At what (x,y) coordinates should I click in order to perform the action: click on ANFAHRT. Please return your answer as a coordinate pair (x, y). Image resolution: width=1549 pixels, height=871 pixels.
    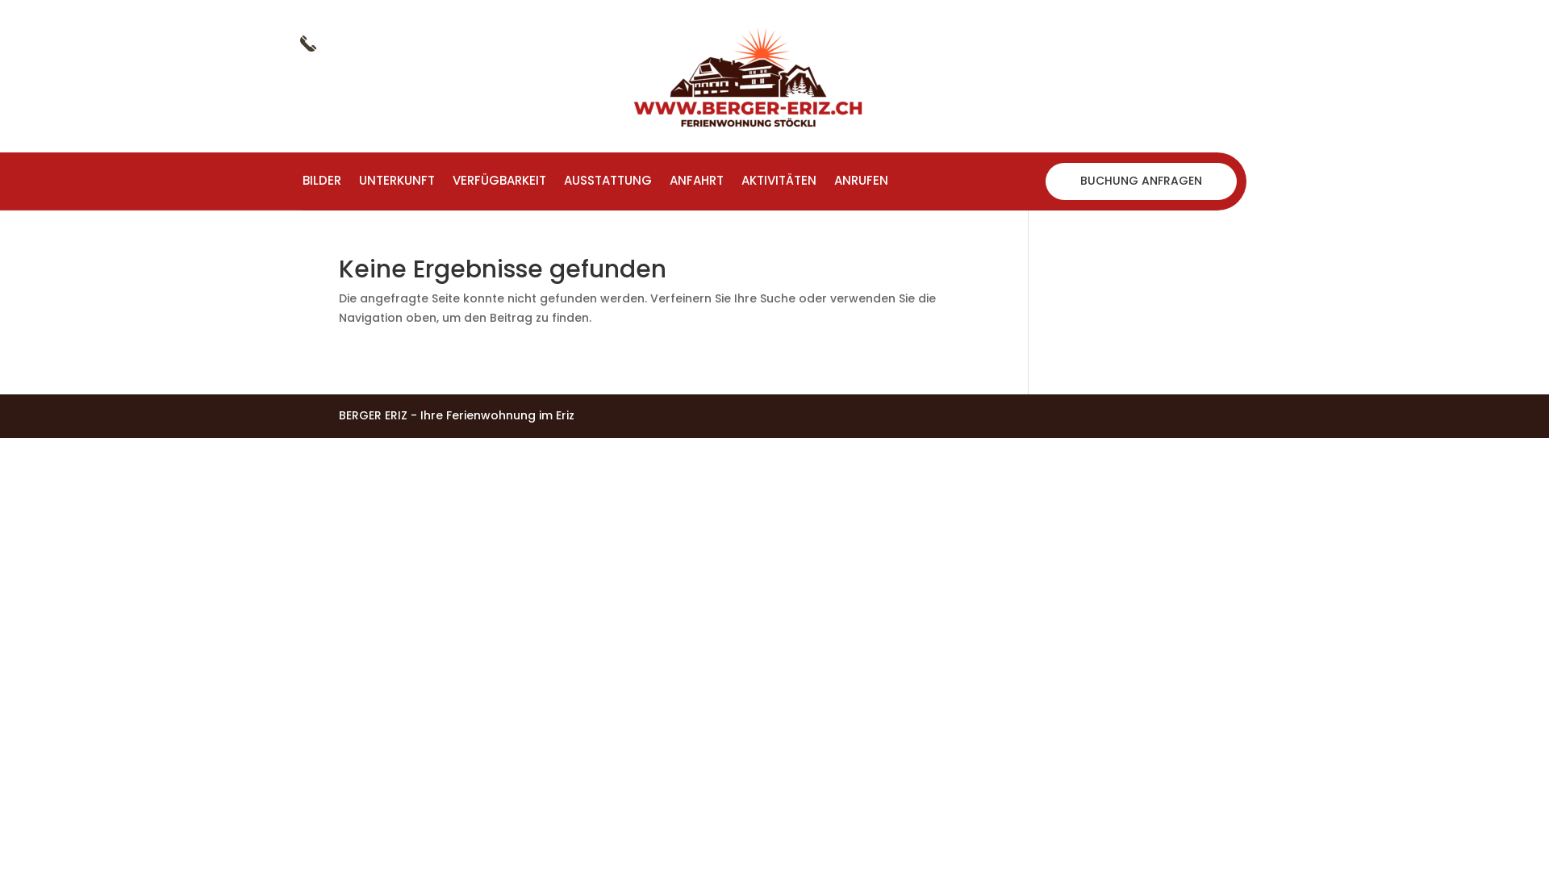
    Looking at the image, I should click on (697, 184).